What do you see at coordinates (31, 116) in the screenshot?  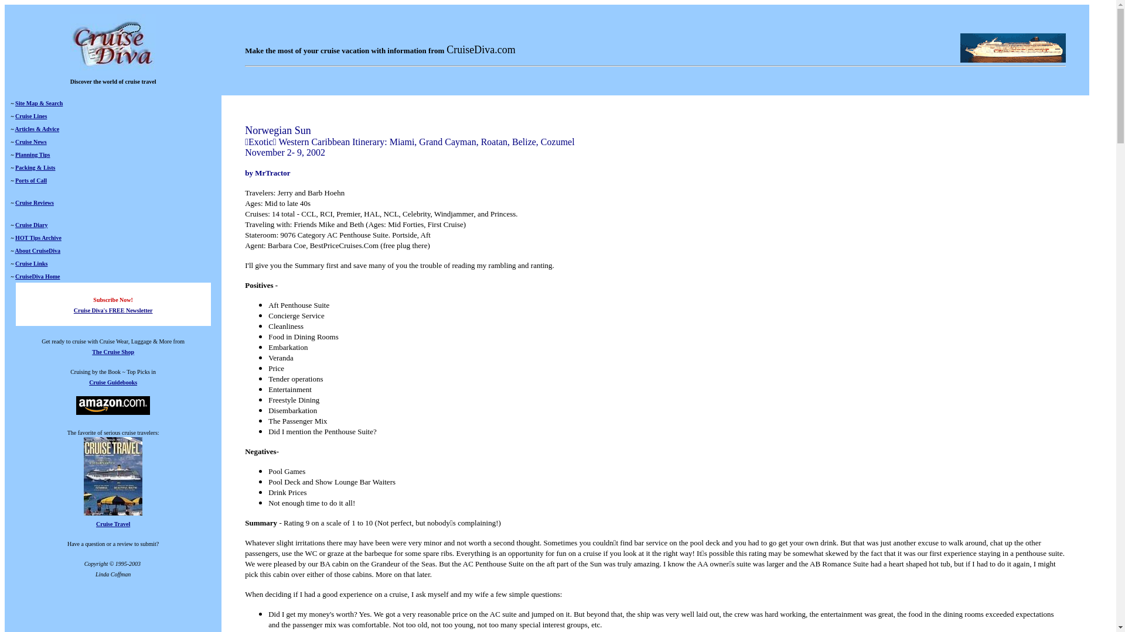 I see `Cruise Lines` at bounding box center [31, 116].